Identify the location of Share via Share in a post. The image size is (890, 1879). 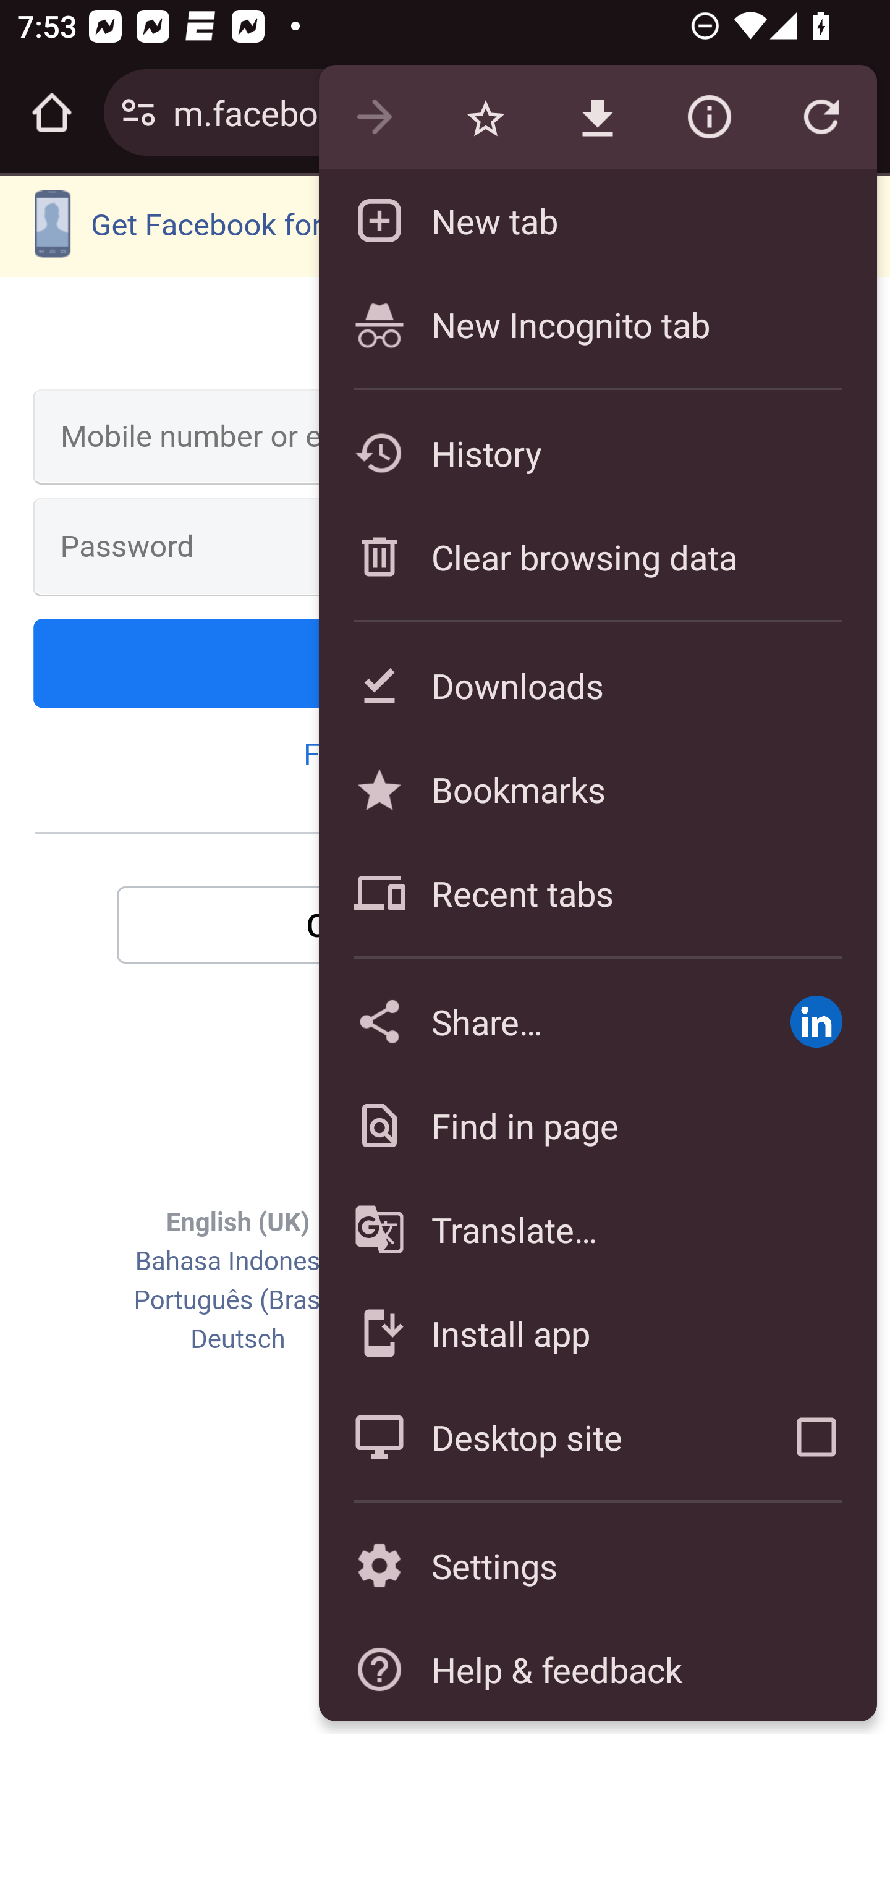
(816, 1021).